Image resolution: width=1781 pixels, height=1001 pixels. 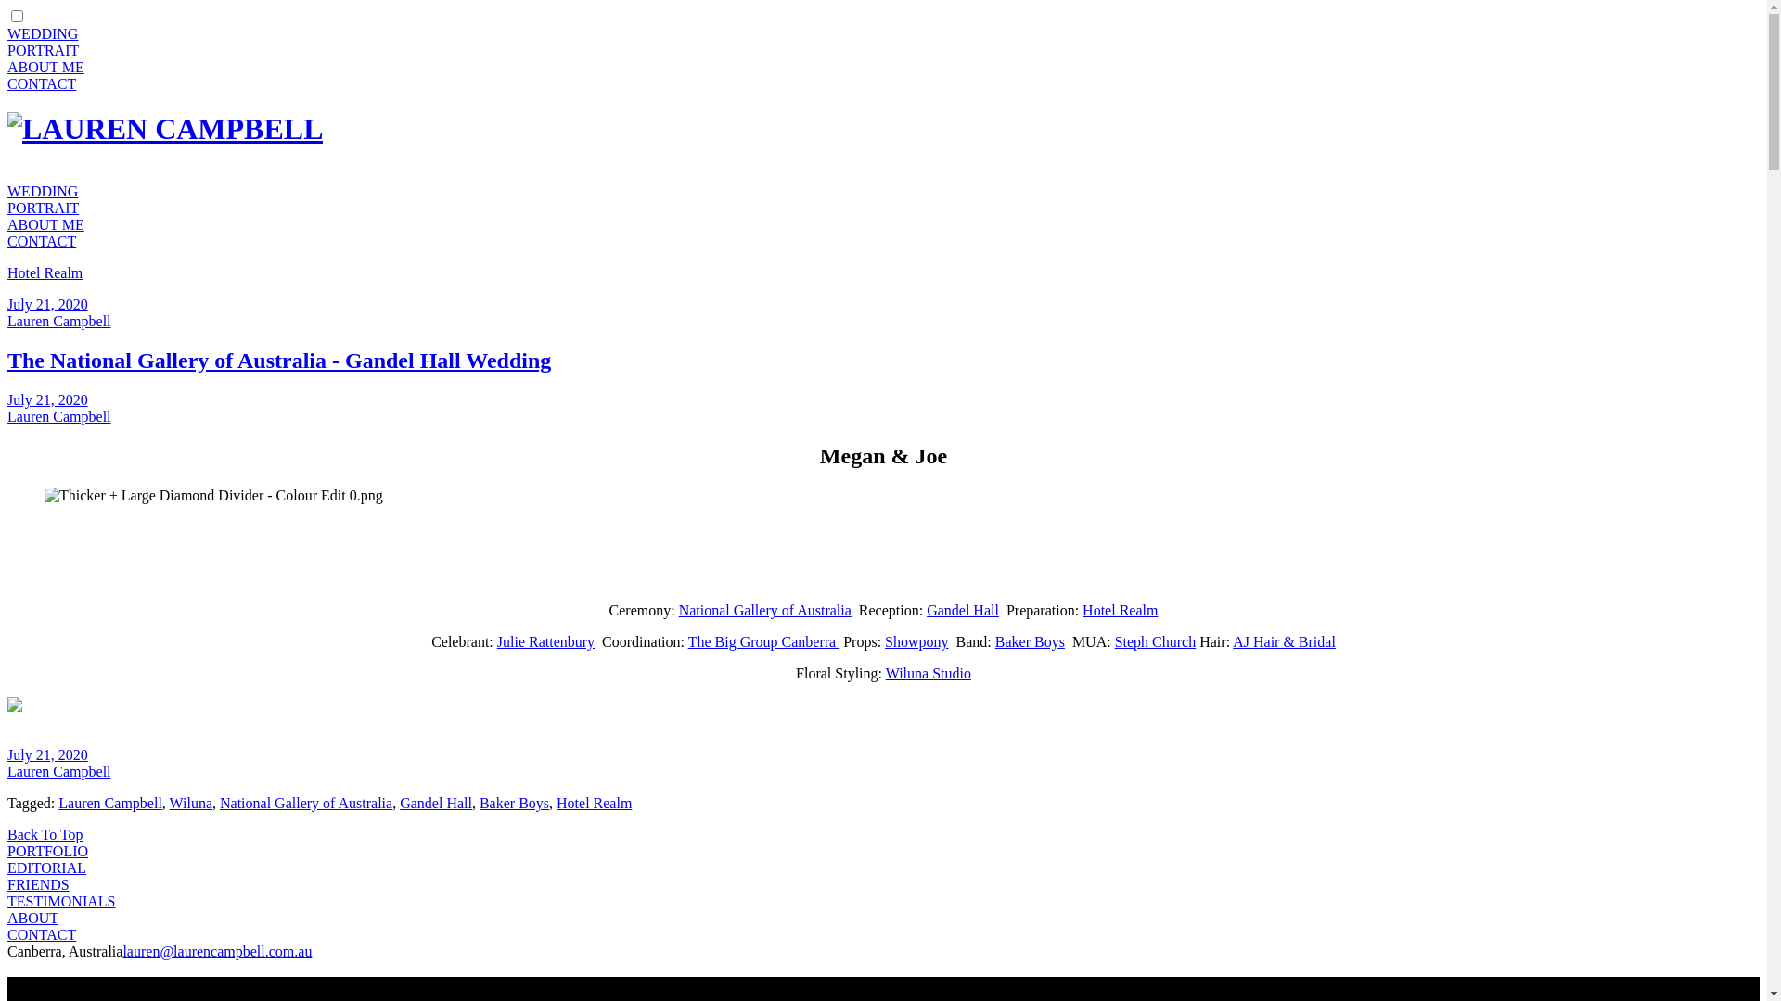 What do you see at coordinates (1284, 641) in the screenshot?
I see `AJ Hair & Bridal` at bounding box center [1284, 641].